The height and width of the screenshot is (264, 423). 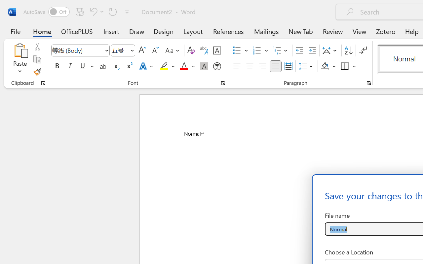 I want to click on Numbering, so click(x=260, y=50).